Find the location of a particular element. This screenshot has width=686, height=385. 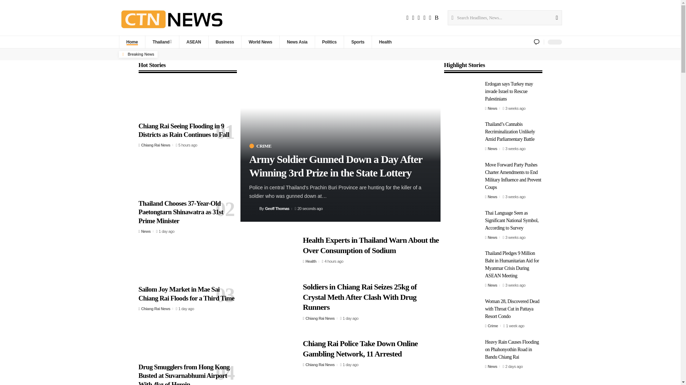

World News is located at coordinates (260, 42).